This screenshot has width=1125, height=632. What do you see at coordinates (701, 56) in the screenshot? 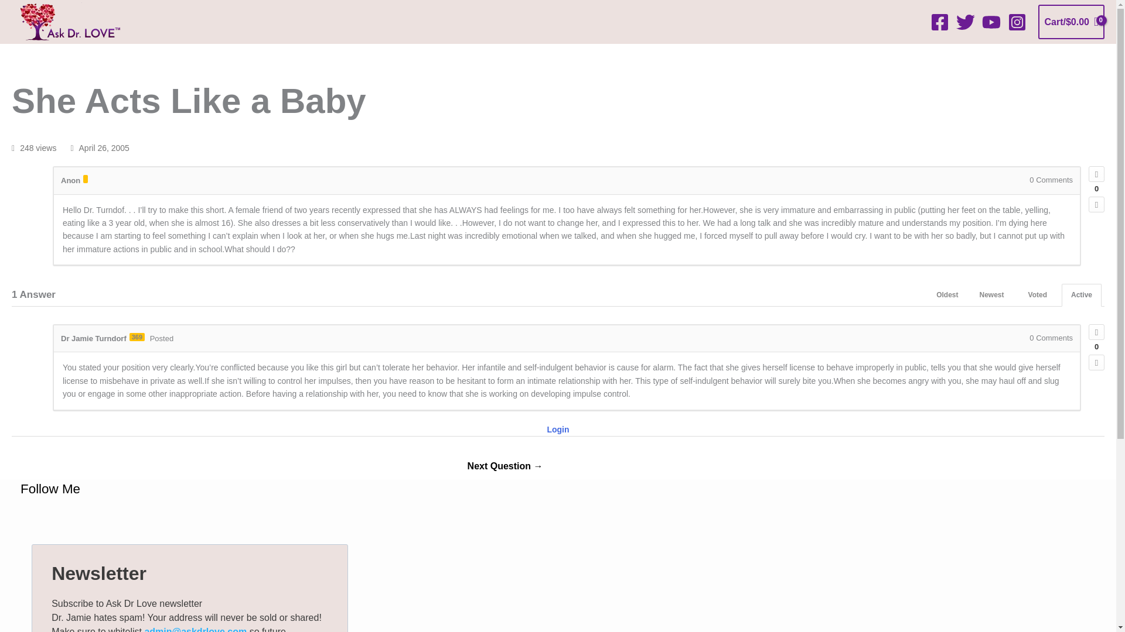
I see `Products and Services` at bounding box center [701, 56].